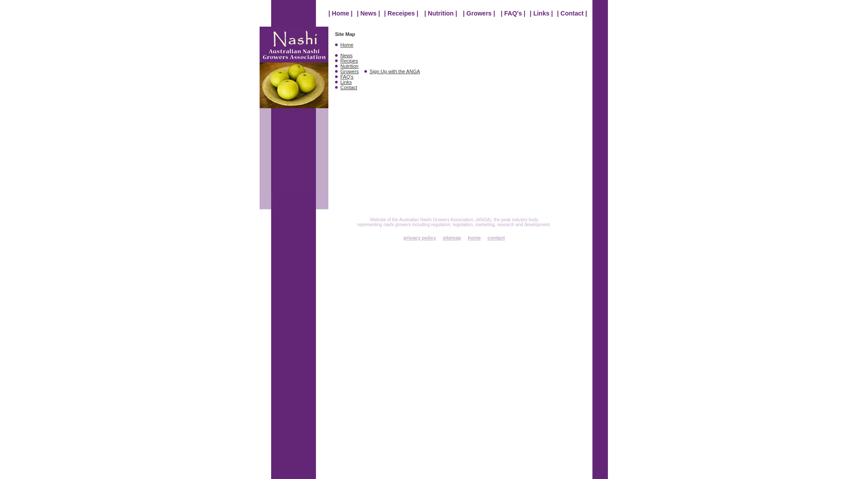  What do you see at coordinates (346, 82) in the screenshot?
I see `Links` at bounding box center [346, 82].